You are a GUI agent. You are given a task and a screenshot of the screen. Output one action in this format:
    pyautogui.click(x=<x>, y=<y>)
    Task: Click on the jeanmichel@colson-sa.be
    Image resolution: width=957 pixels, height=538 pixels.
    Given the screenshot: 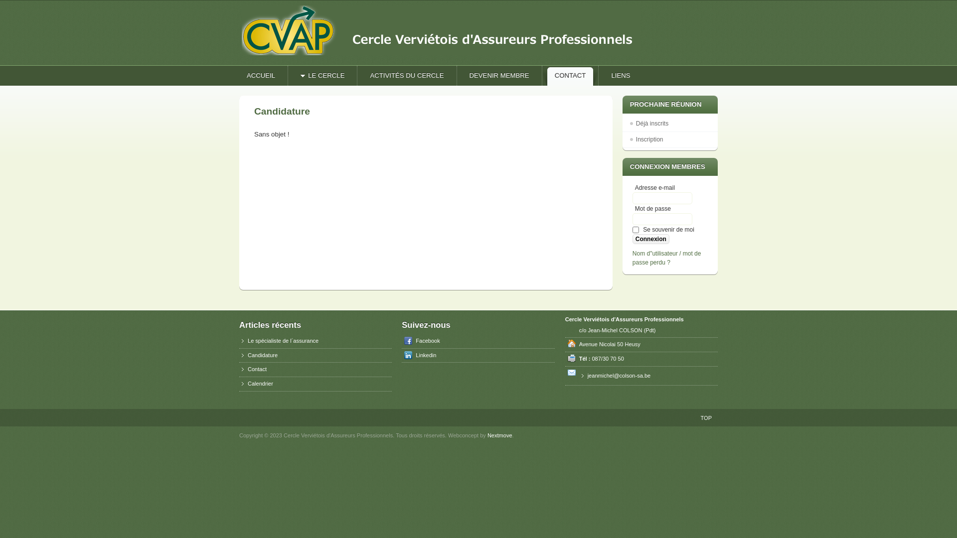 What is the action you would take?
    pyautogui.click(x=647, y=376)
    